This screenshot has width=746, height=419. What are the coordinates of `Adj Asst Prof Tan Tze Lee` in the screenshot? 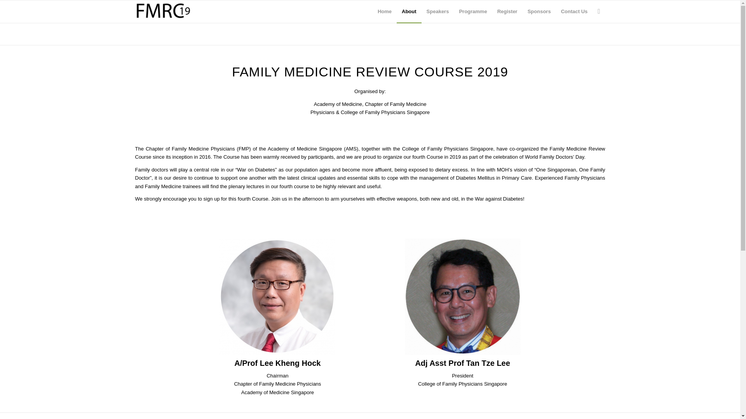 It's located at (463, 296).